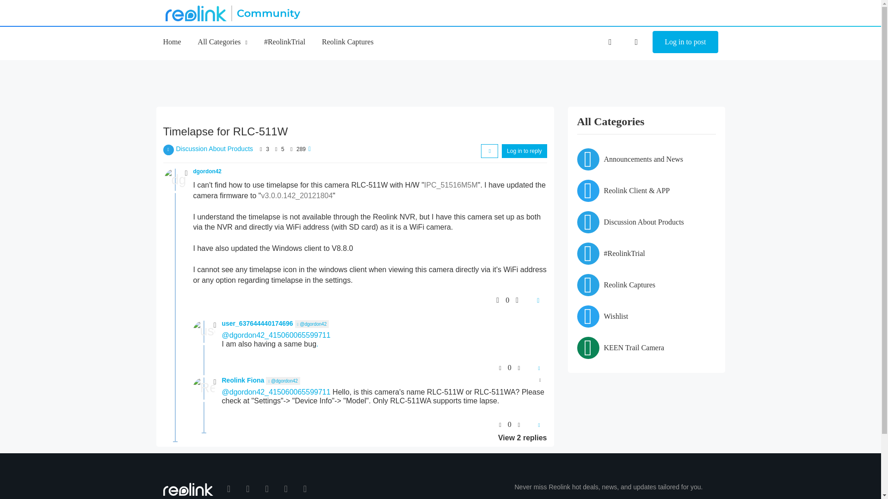 The image size is (888, 499). Describe the element at coordinates (301, 149) in the screenshot. I see `289` at that location.